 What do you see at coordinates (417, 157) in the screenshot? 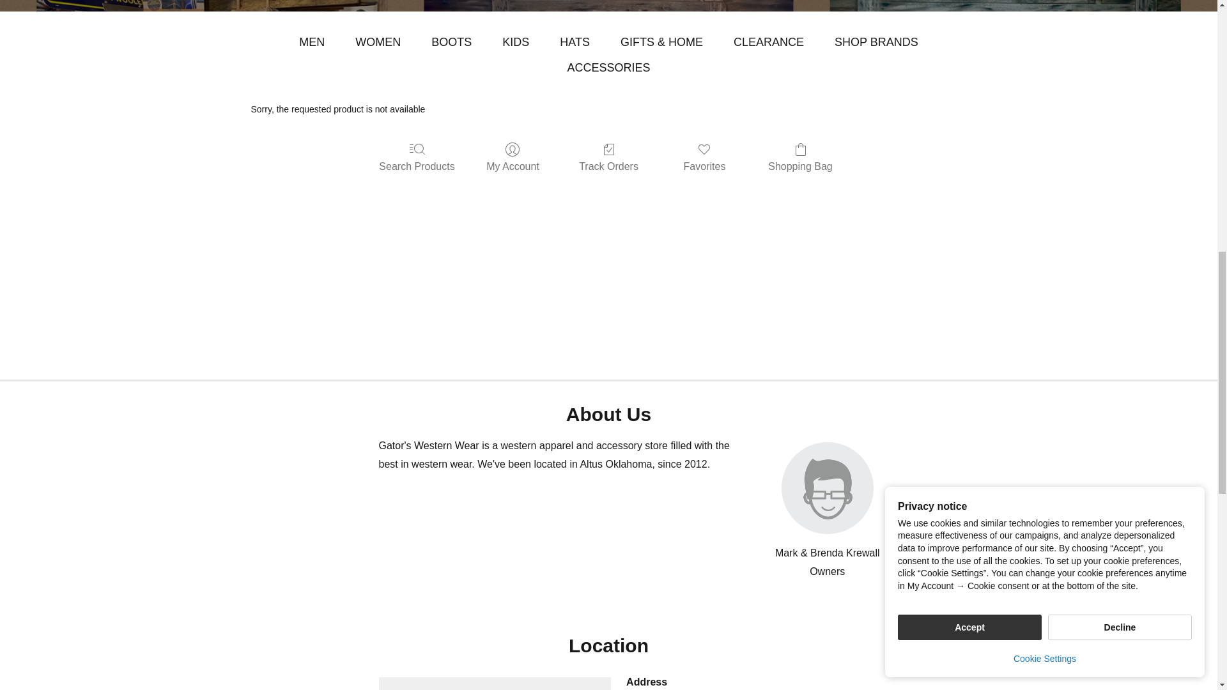
I see `Search Products` at bounding box center [417, 157].